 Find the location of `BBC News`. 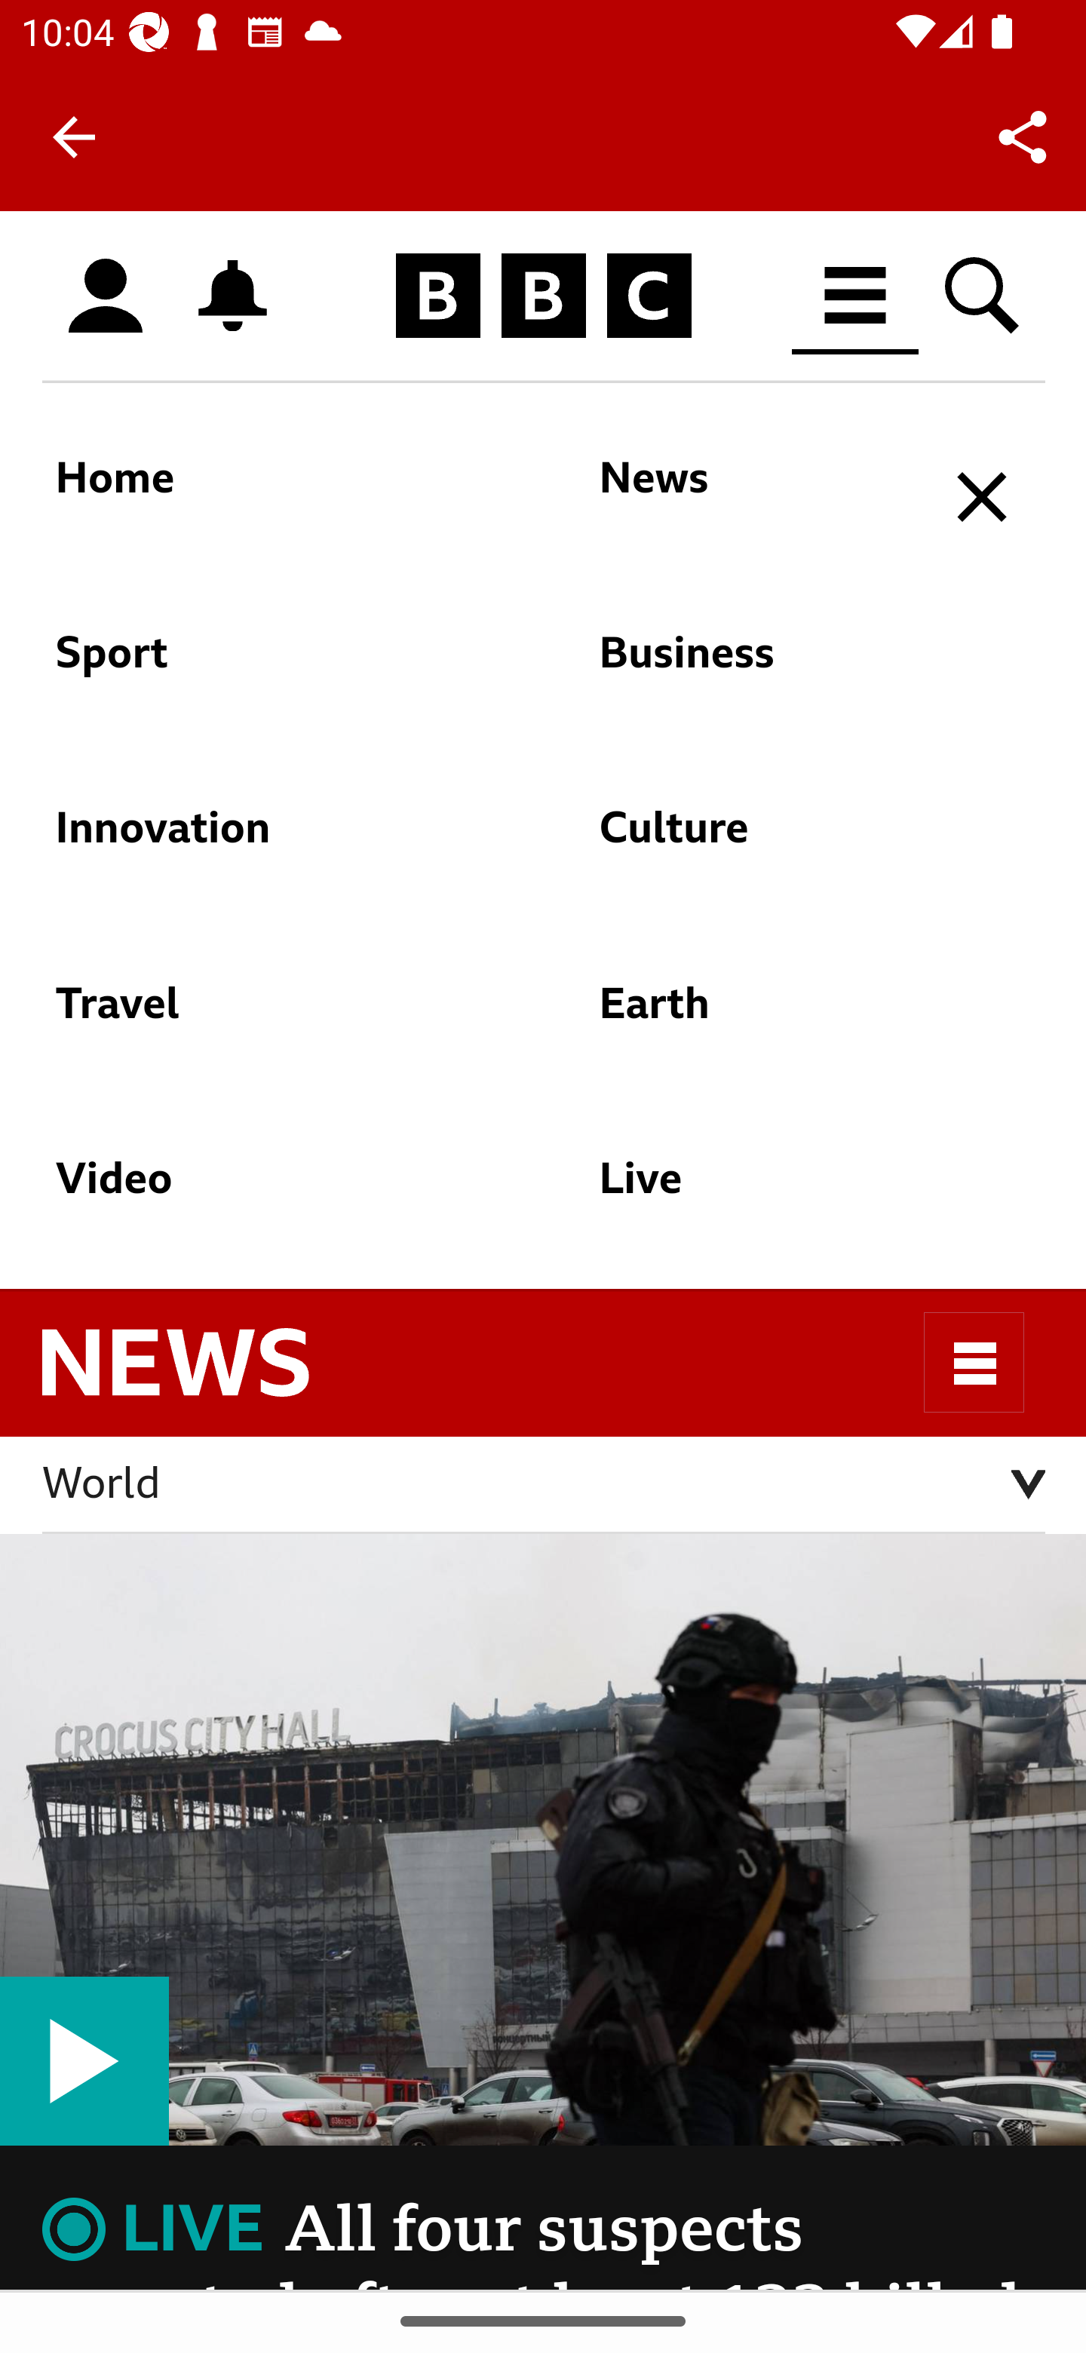

BBC News is located at coordinates (201, 1377).